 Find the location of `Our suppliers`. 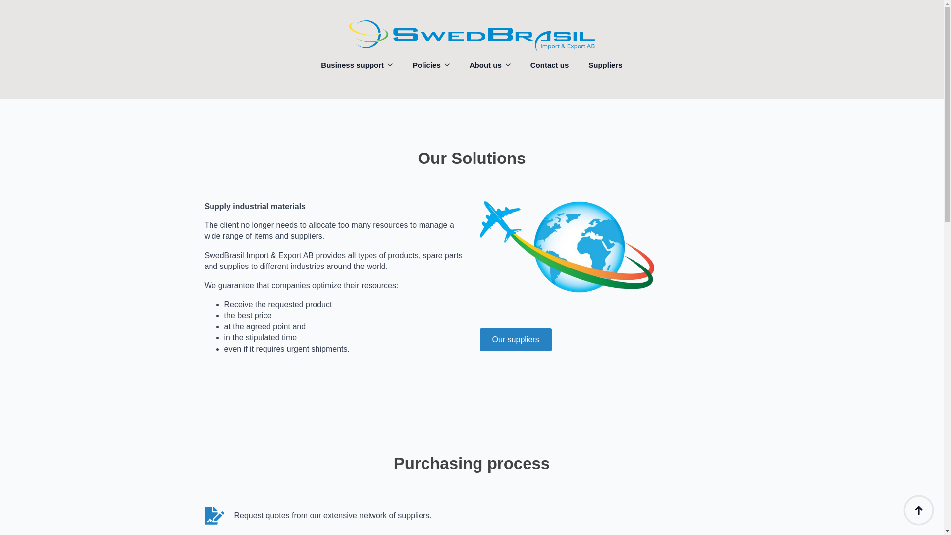

Our suppliers is located at coordinates (515, 340).